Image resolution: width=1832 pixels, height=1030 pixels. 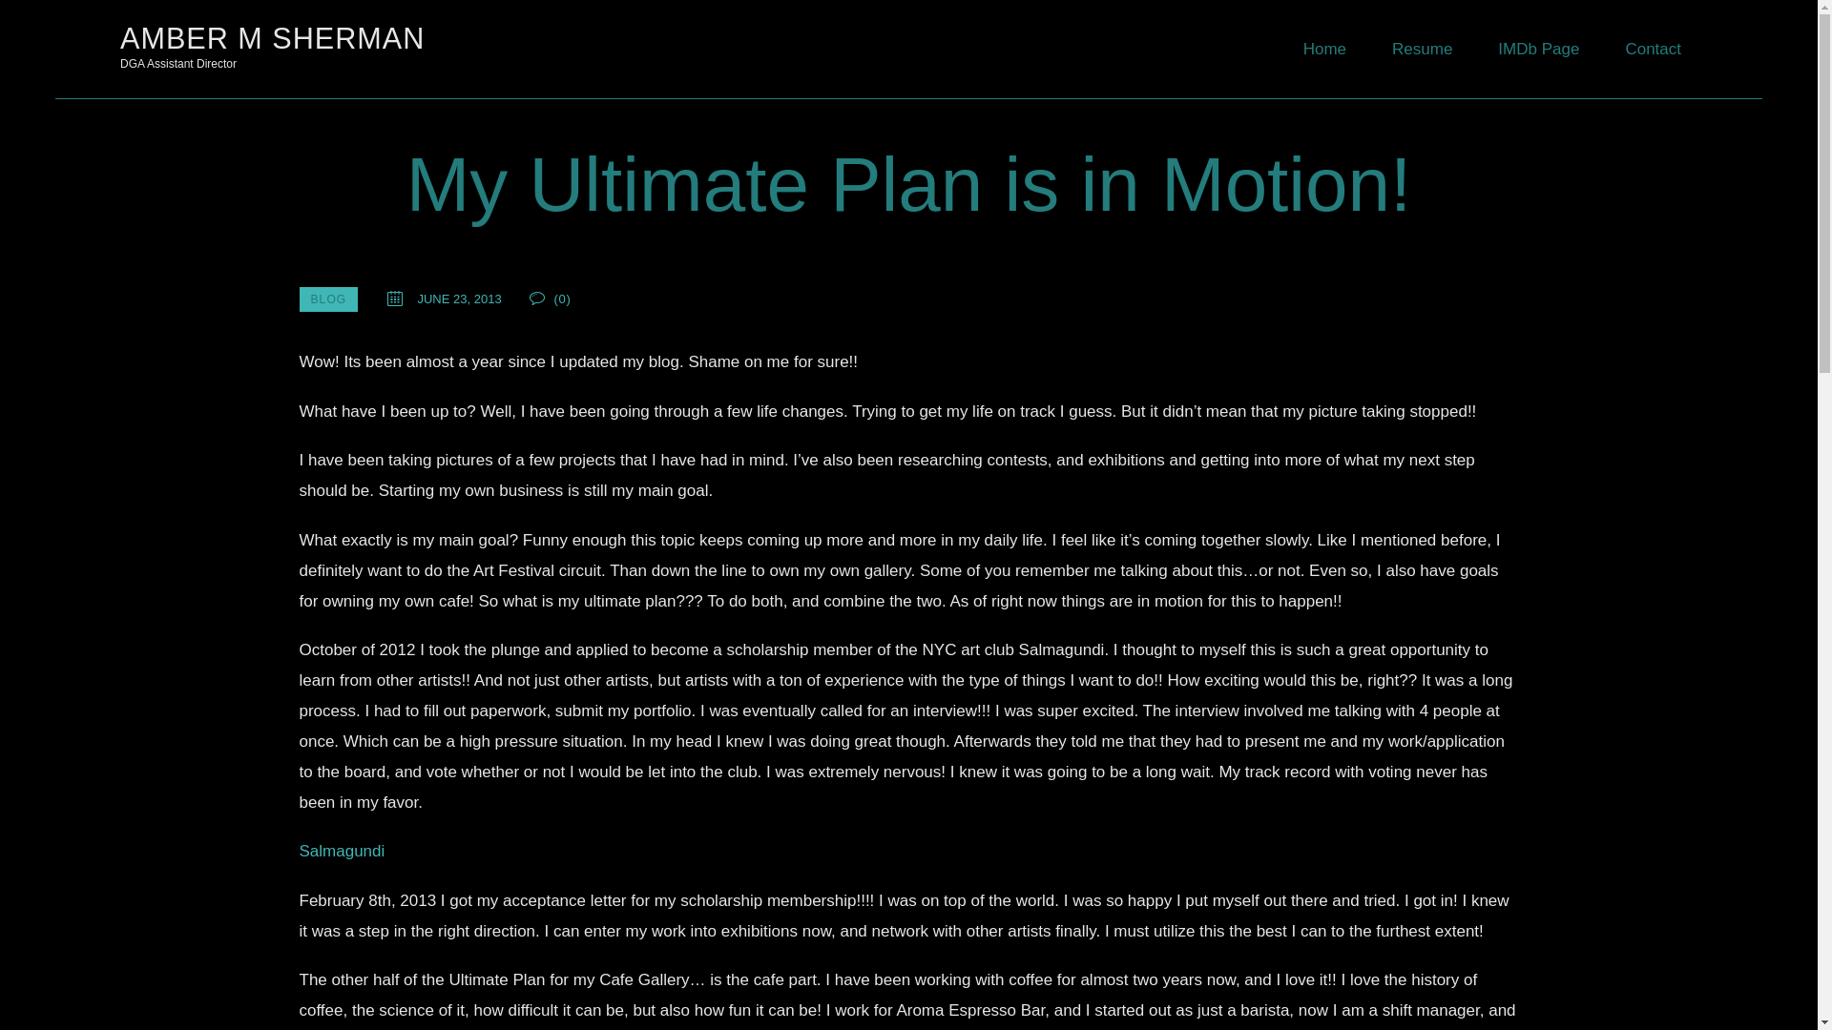 I want to click on BLOG, so click(x=329, y=299).